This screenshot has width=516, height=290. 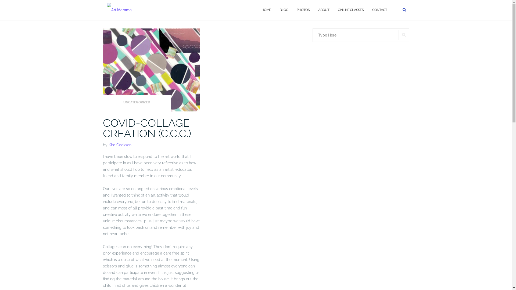 I want to click on BLOG, so click(x=284, y=10).